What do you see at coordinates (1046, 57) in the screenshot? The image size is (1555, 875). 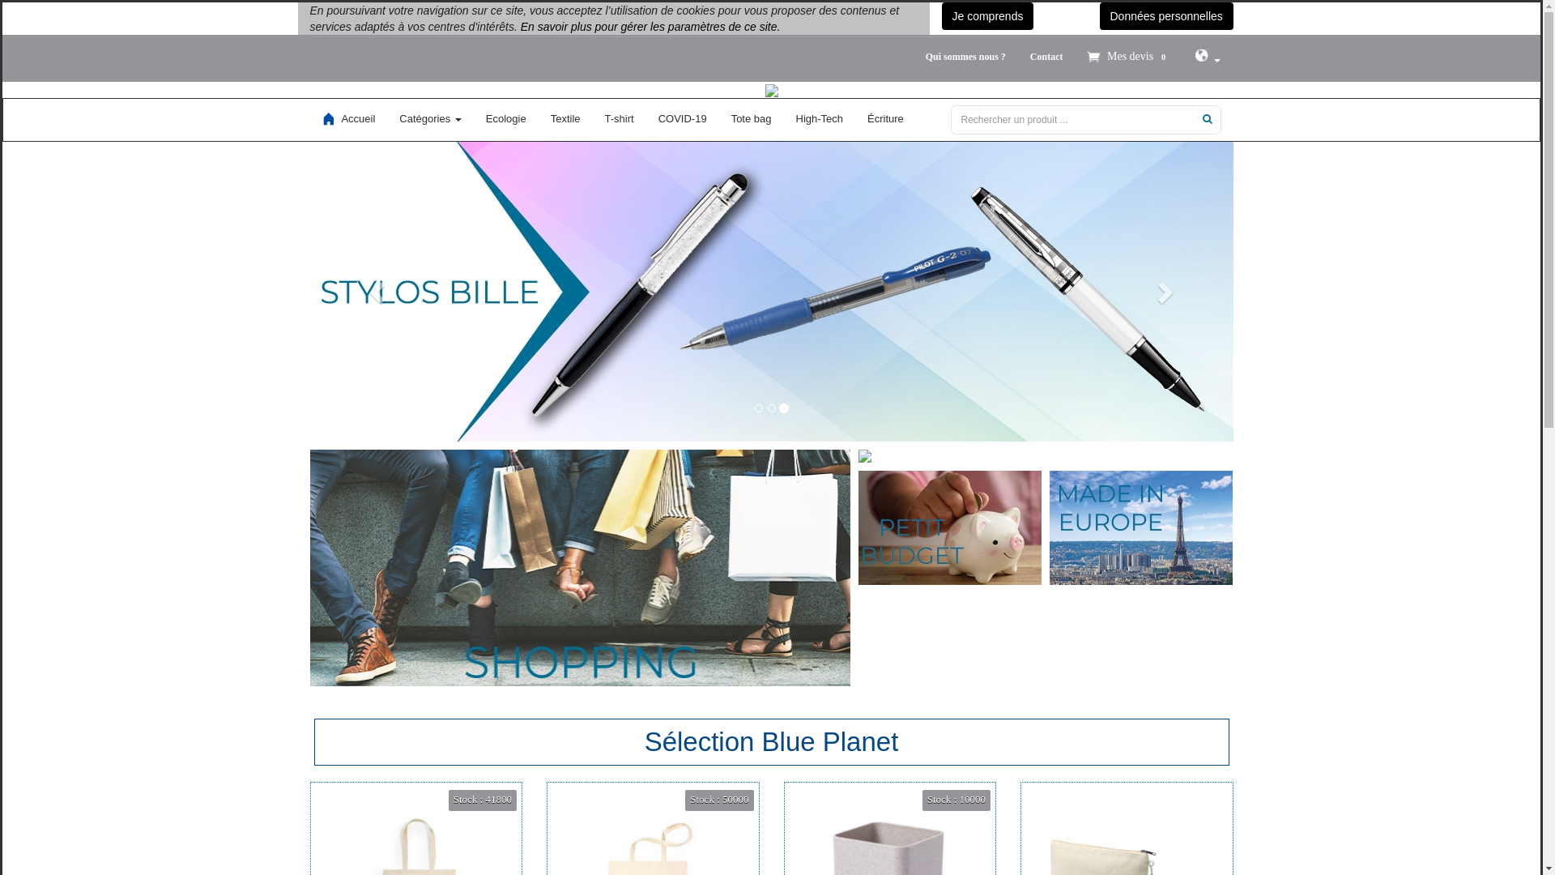 I see `Contact` at bounding box center [1046, 57].